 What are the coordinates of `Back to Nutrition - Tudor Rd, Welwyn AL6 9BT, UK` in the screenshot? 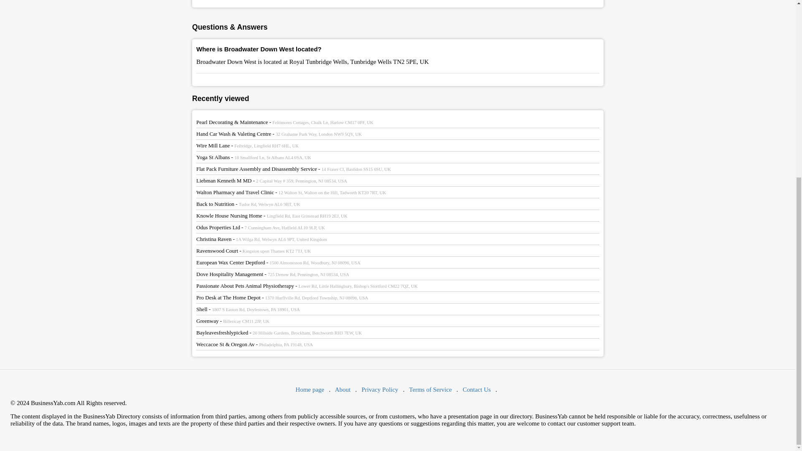 It's located at (248, 204).